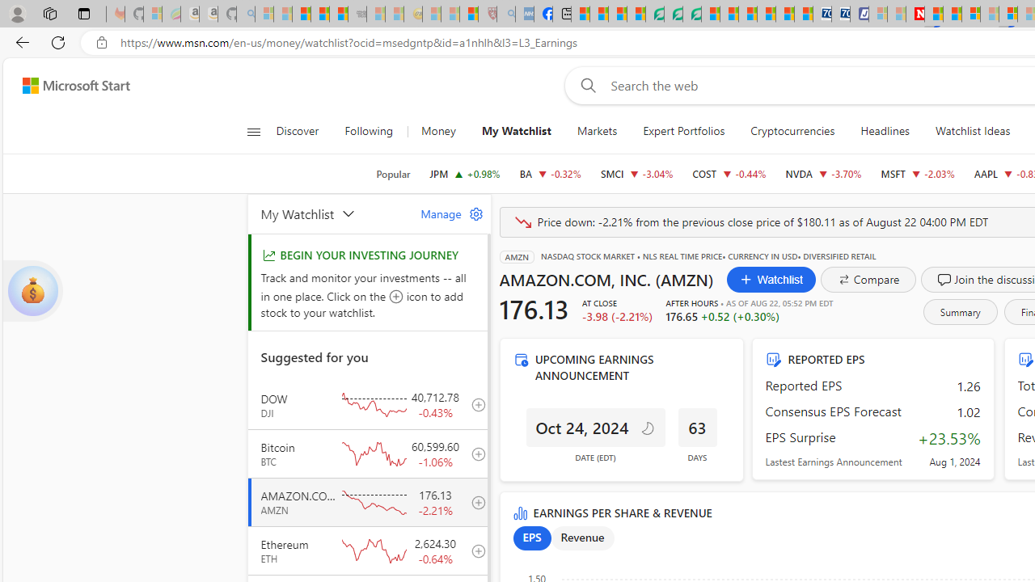  I want to click on Cryptocurrencies, so click(792, 131).